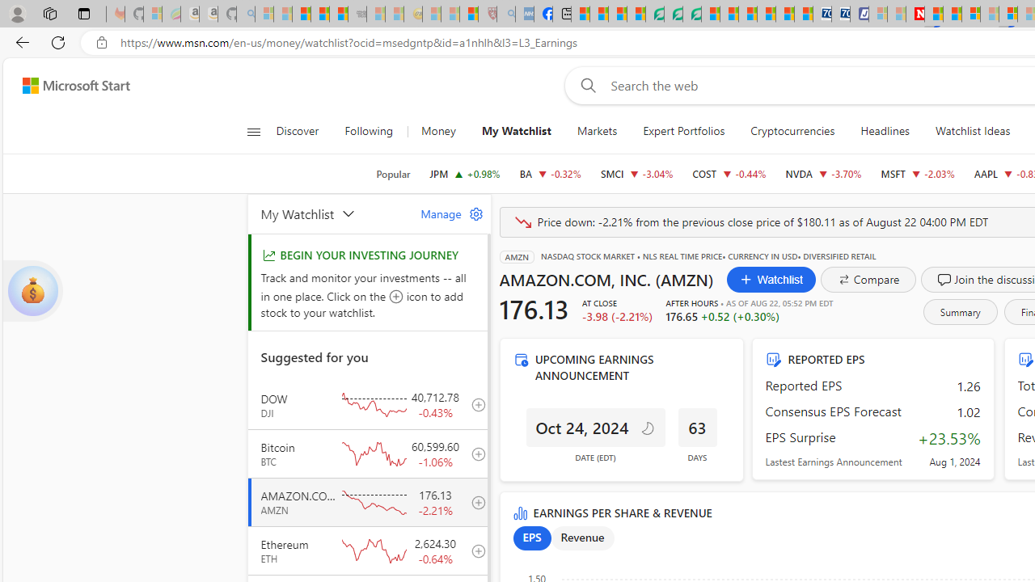  I want to click on Cryptocurrencies, so click(792, 131).